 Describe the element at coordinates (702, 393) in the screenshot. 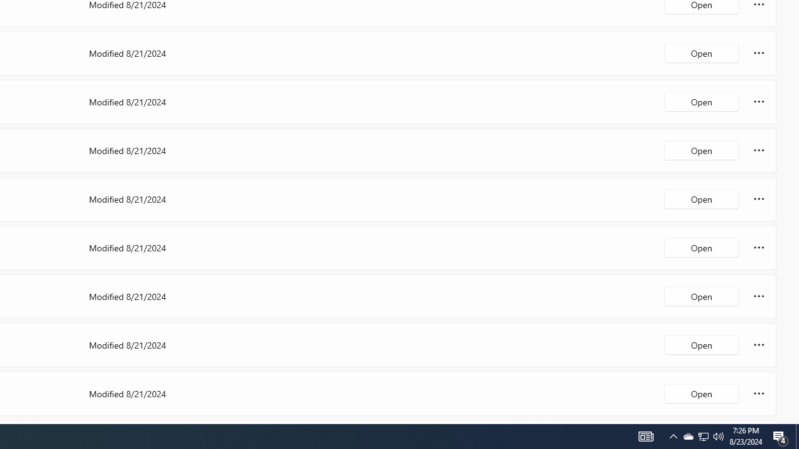

I see `Open` at that location.